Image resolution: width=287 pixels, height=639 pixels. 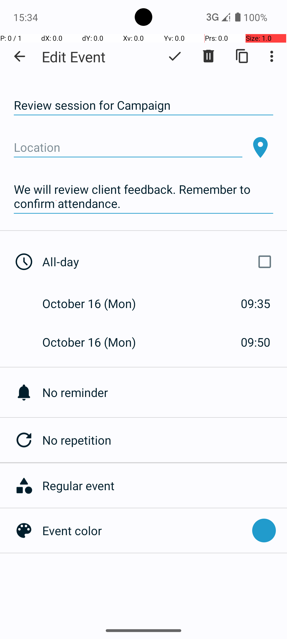 What do you see at coordinates (145, 530) in the screenshot?
I see `Event color` at bounding box center [145, 530].